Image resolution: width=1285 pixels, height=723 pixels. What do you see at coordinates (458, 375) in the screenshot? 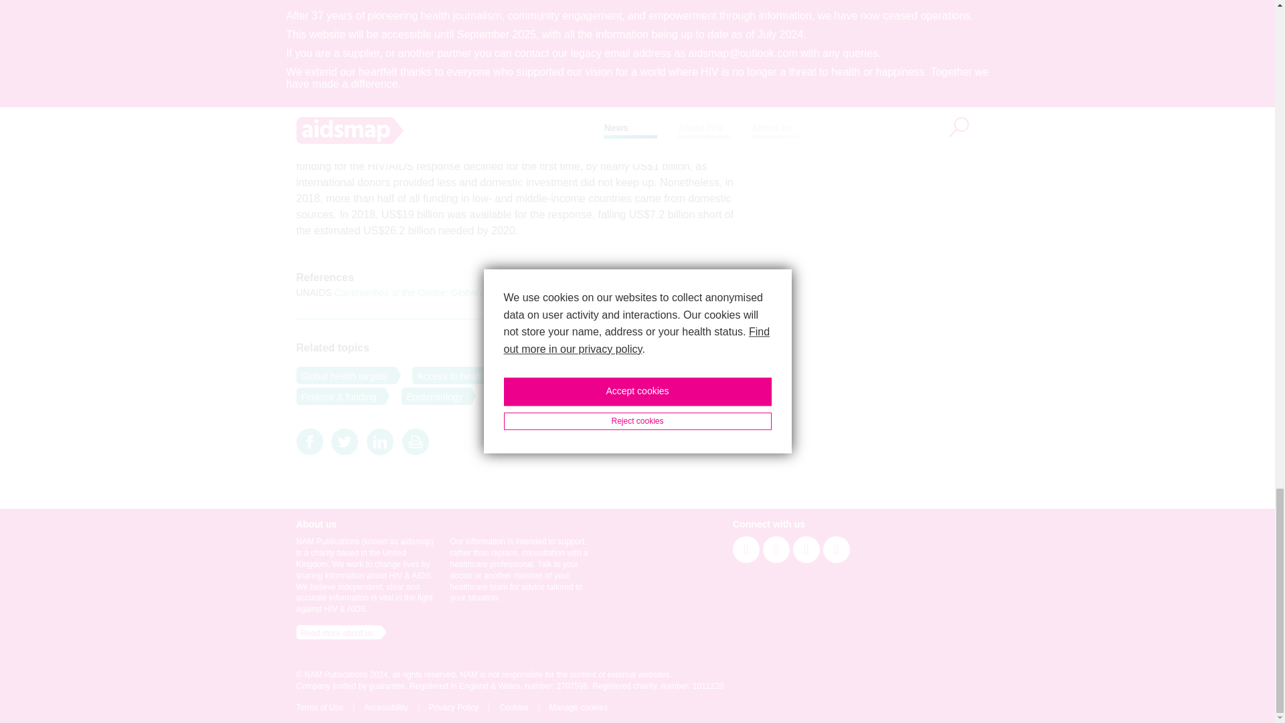
I see `Access to healthcare` at bounding box center [458, 375].